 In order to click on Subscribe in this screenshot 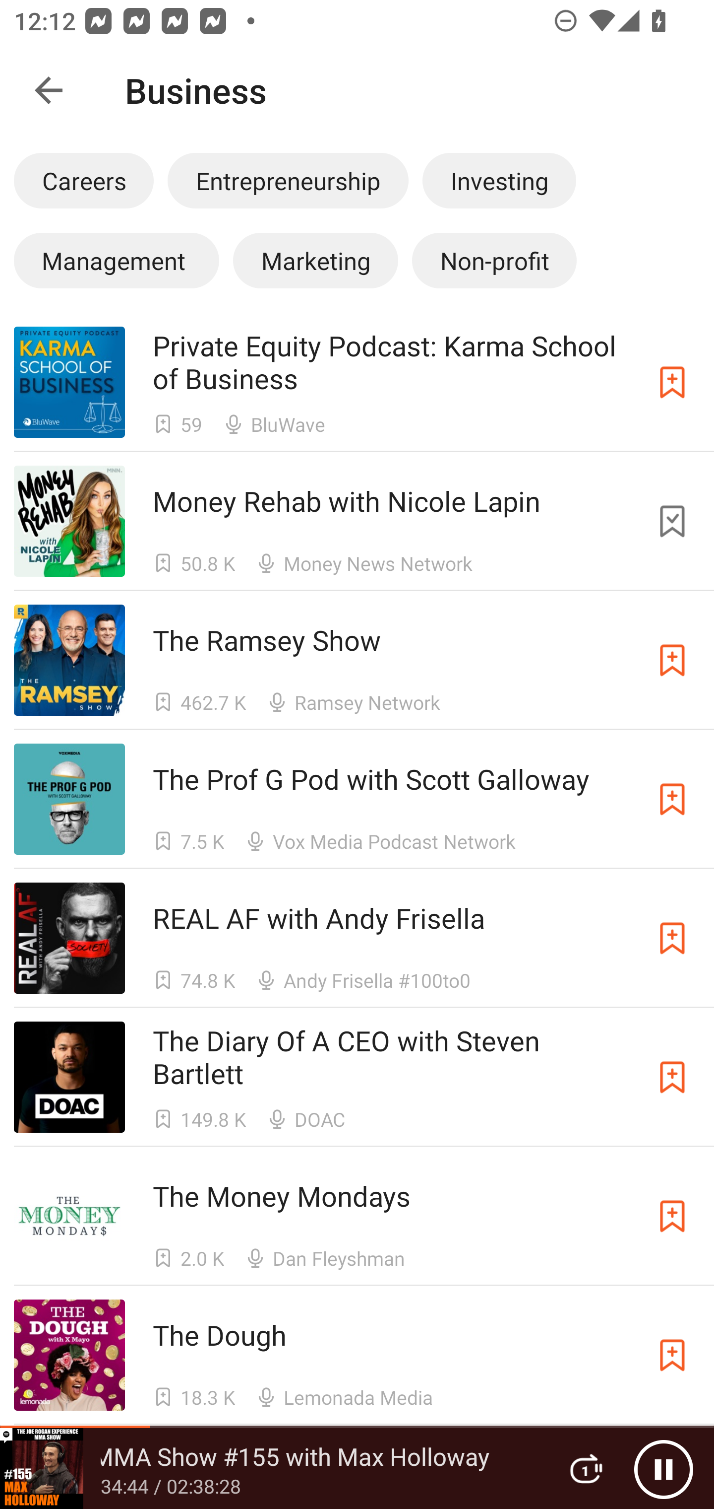, I will do `click(672, 381)`.